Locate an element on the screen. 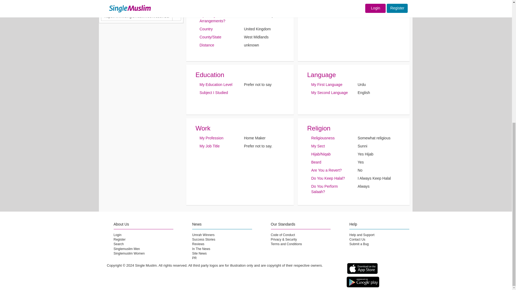 This screenshot has height=290, width=516. Register is located at coordinates (119, 239).